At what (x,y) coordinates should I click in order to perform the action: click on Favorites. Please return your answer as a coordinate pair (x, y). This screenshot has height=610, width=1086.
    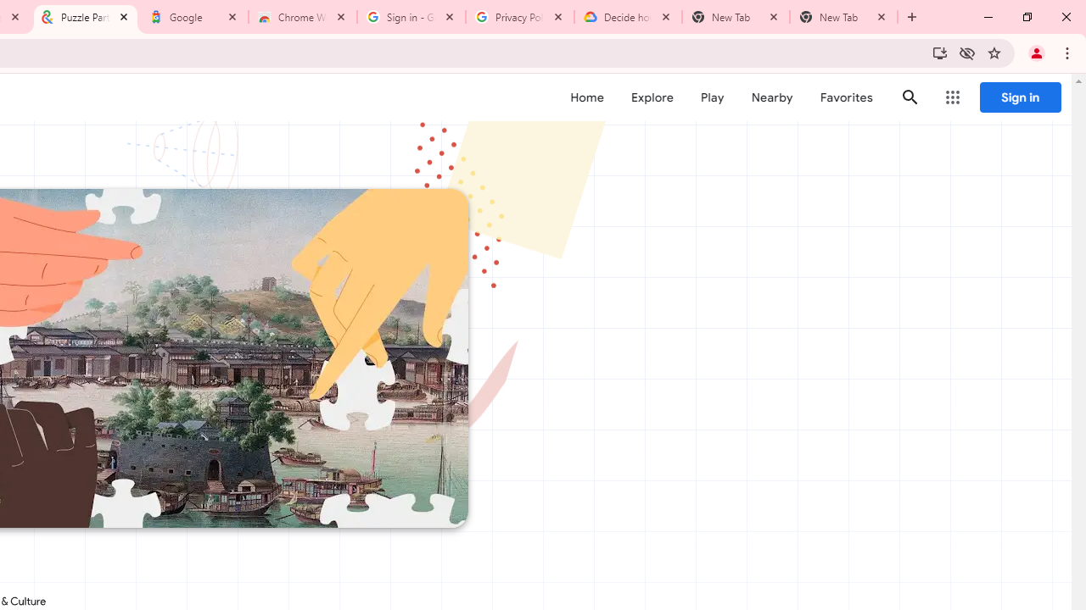
    Looking at the image, I should click on (845, 97).